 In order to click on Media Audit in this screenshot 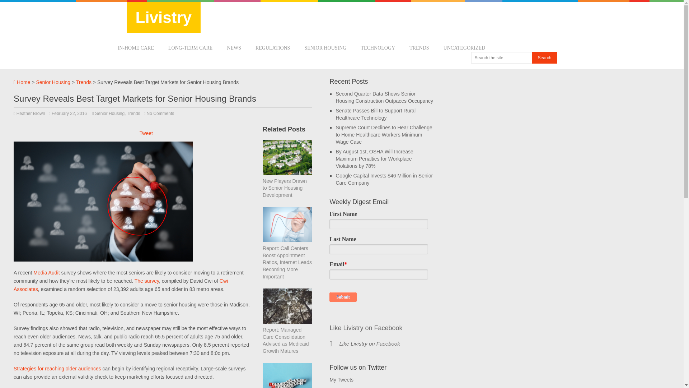, I will do `click(46, 272)`.